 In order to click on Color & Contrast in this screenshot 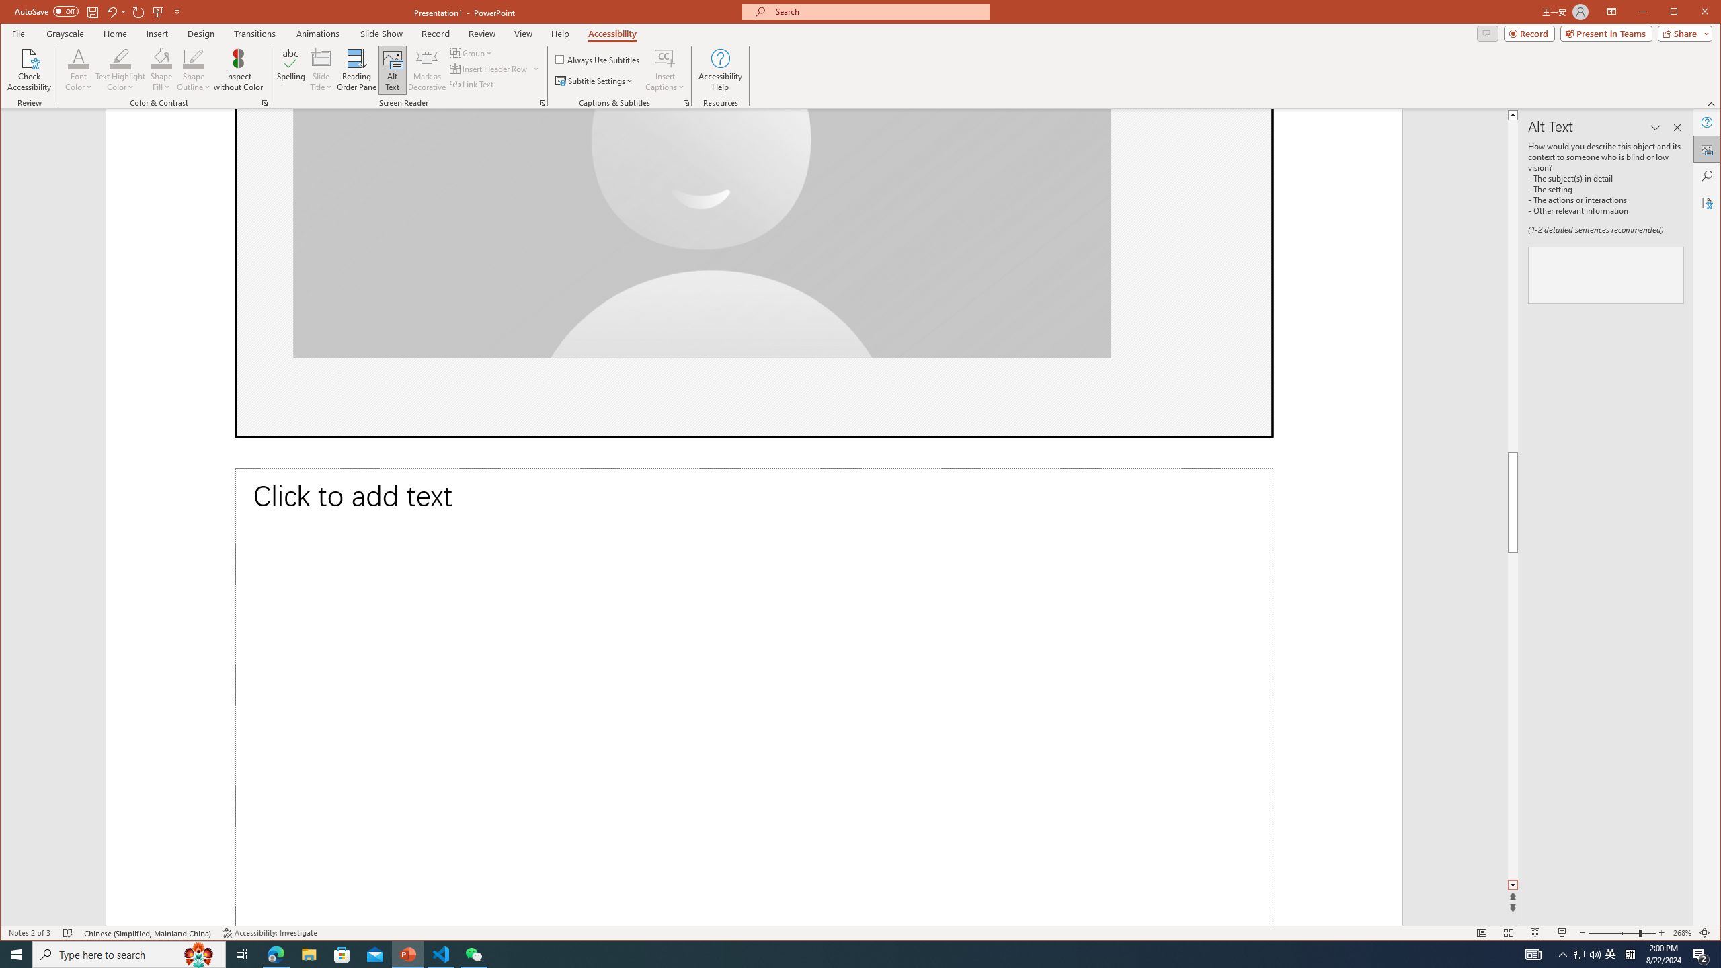, I will do `click(265, 103)`.